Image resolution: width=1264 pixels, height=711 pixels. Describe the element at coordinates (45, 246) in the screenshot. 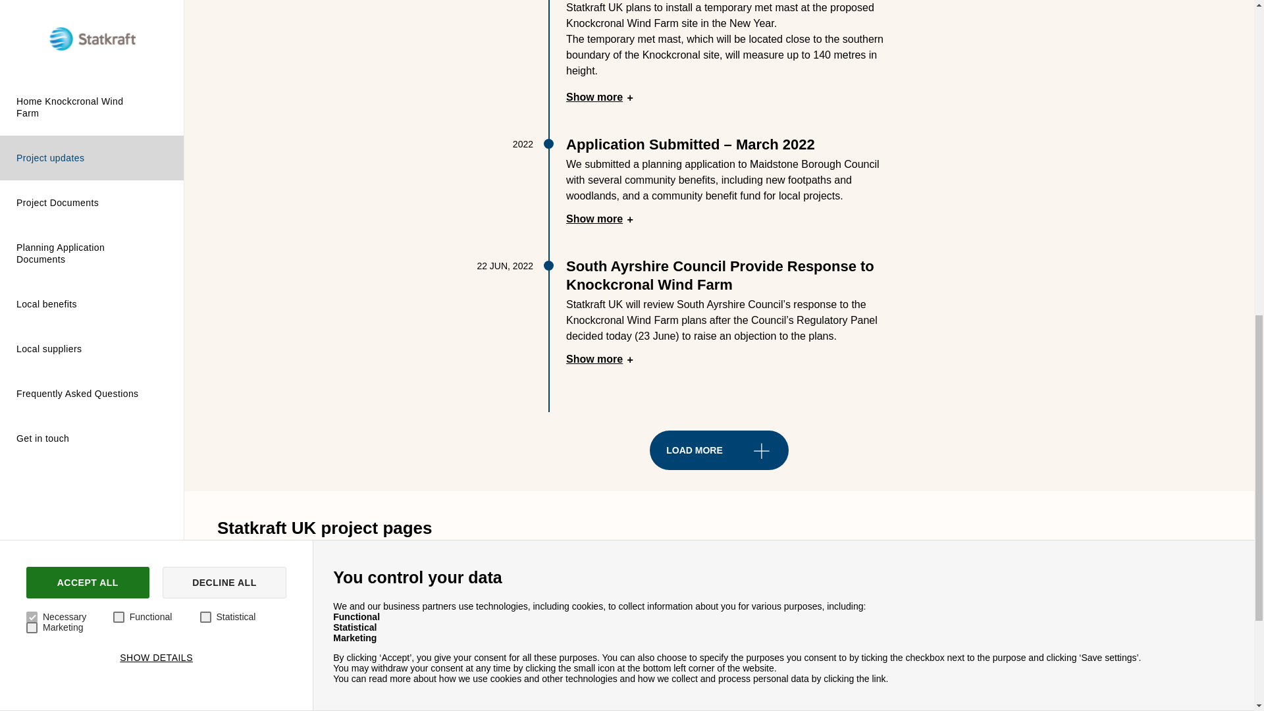

I see `projects.statkraft.co.uk` at that location.